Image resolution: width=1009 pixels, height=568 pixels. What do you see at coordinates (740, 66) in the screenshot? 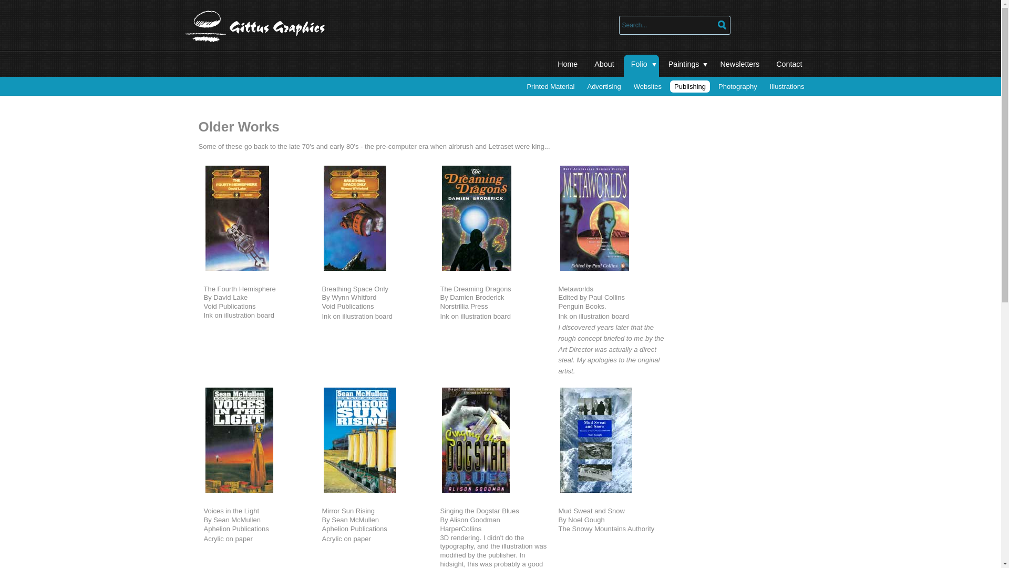
I see `Newsletters` at bounding box center [740, 66].